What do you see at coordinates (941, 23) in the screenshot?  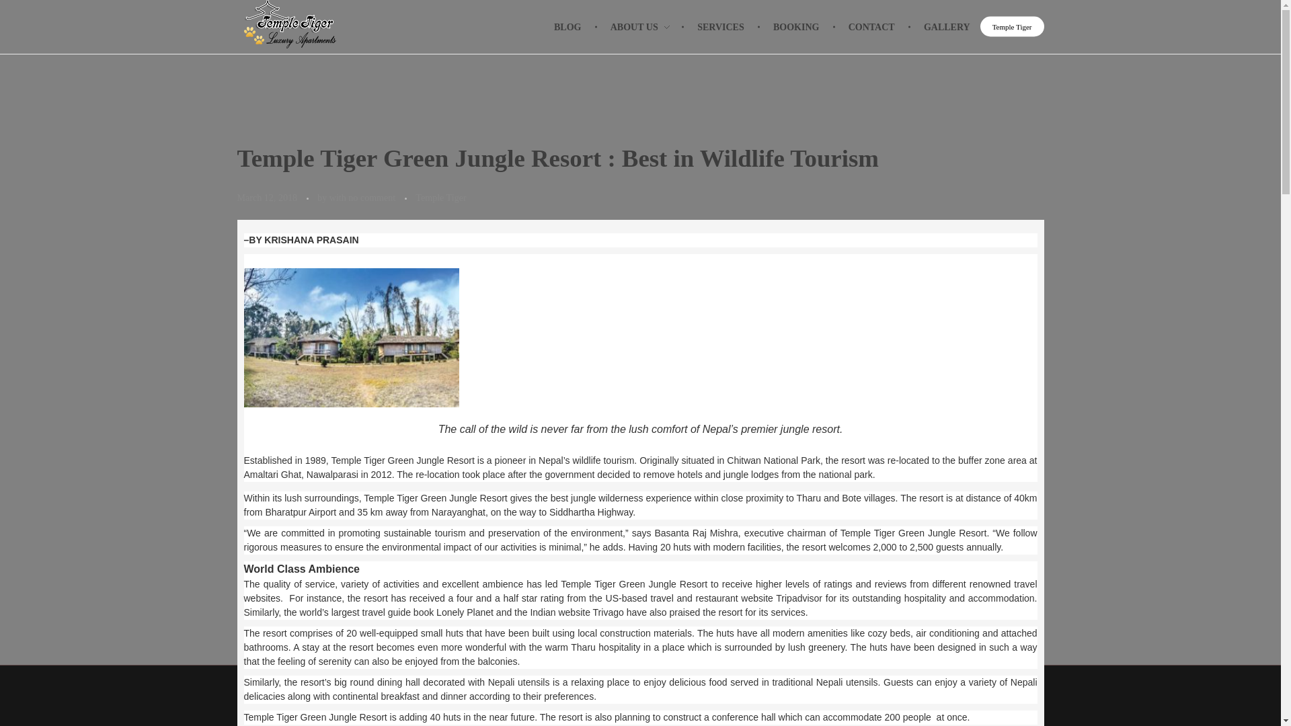 I see `GALLERY` at bounding box center [941, 23].